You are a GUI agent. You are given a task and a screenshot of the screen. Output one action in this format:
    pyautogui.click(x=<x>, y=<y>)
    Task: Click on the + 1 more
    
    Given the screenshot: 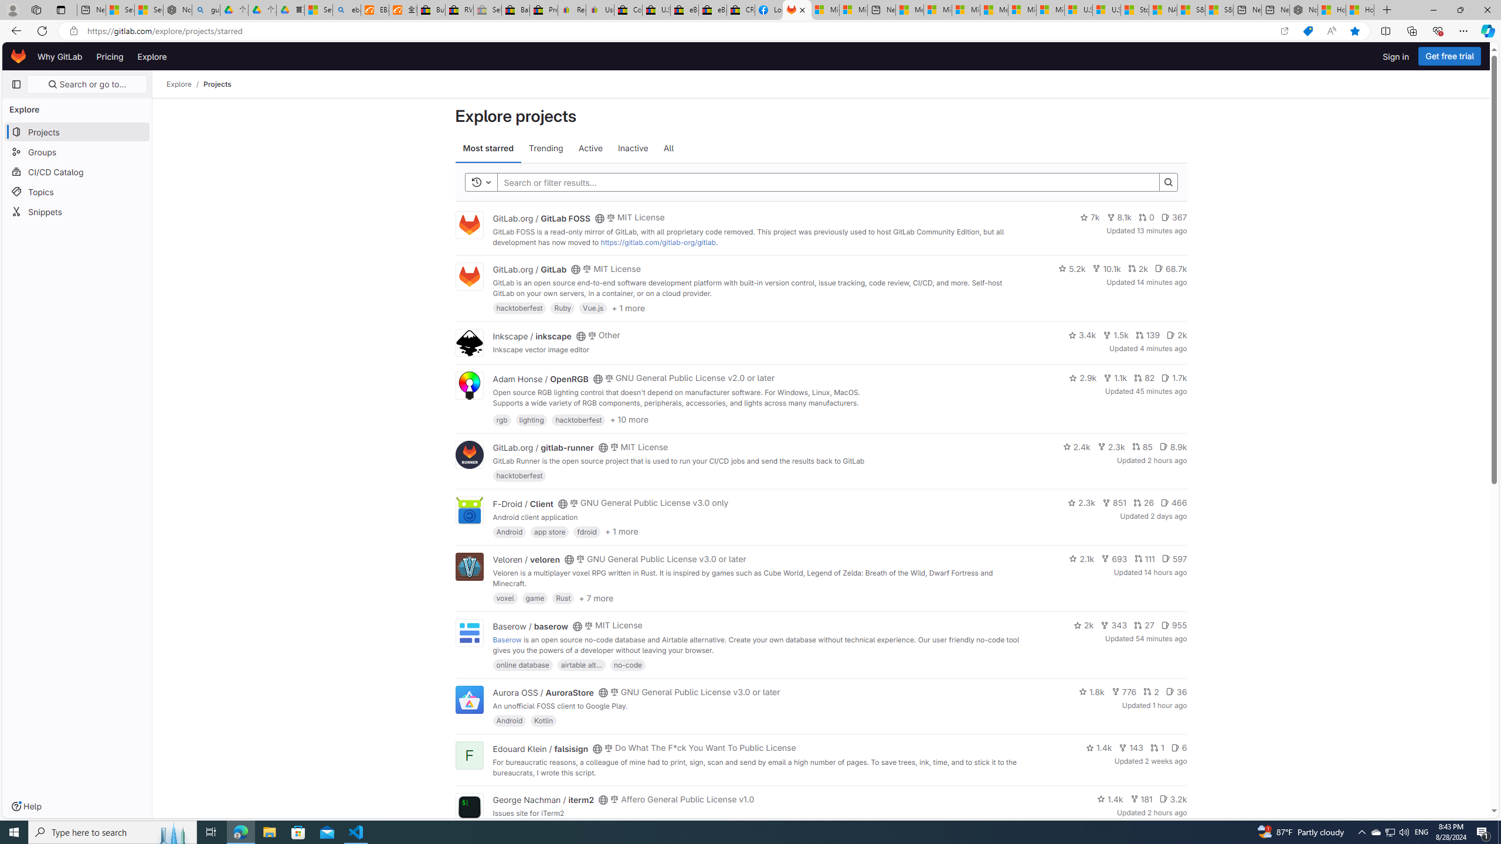 What is the action you would take?
    pyautogui.click(x=622, y=531)
    